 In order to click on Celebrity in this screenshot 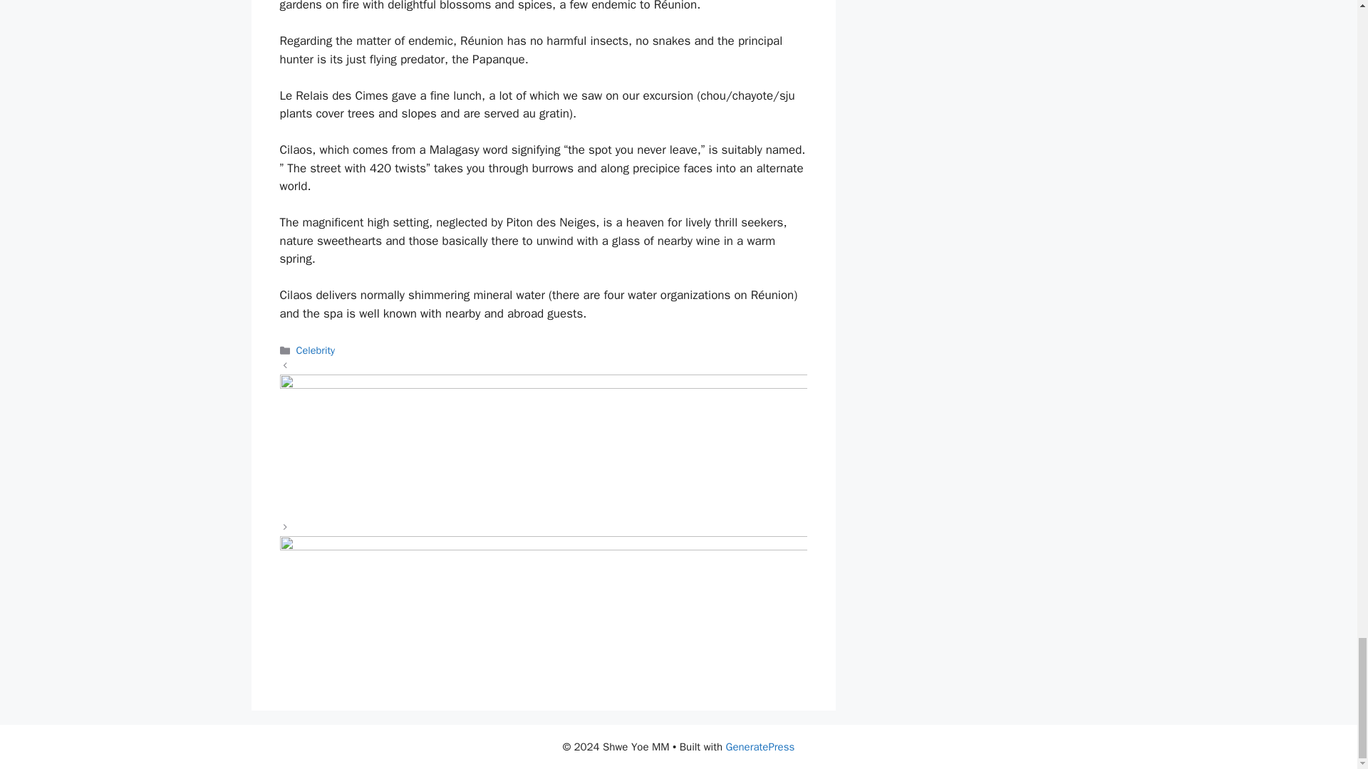, I will do `click(316, 350)`.